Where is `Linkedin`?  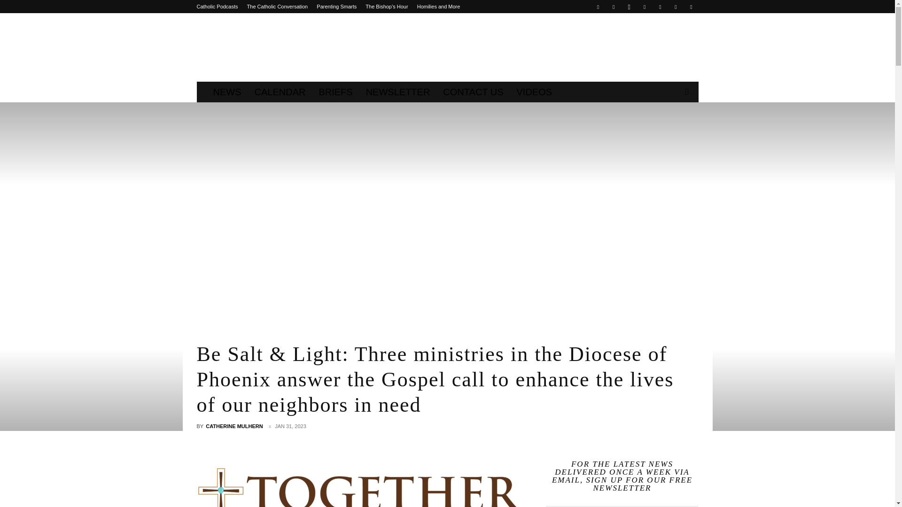
Linkedin is located at coordinates (645, 7).